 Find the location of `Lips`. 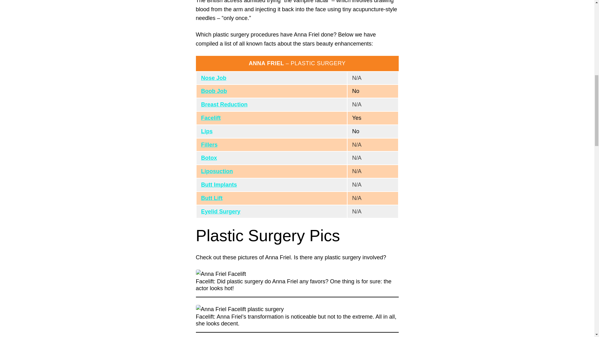

Lips is located at coordinates (207, 131).